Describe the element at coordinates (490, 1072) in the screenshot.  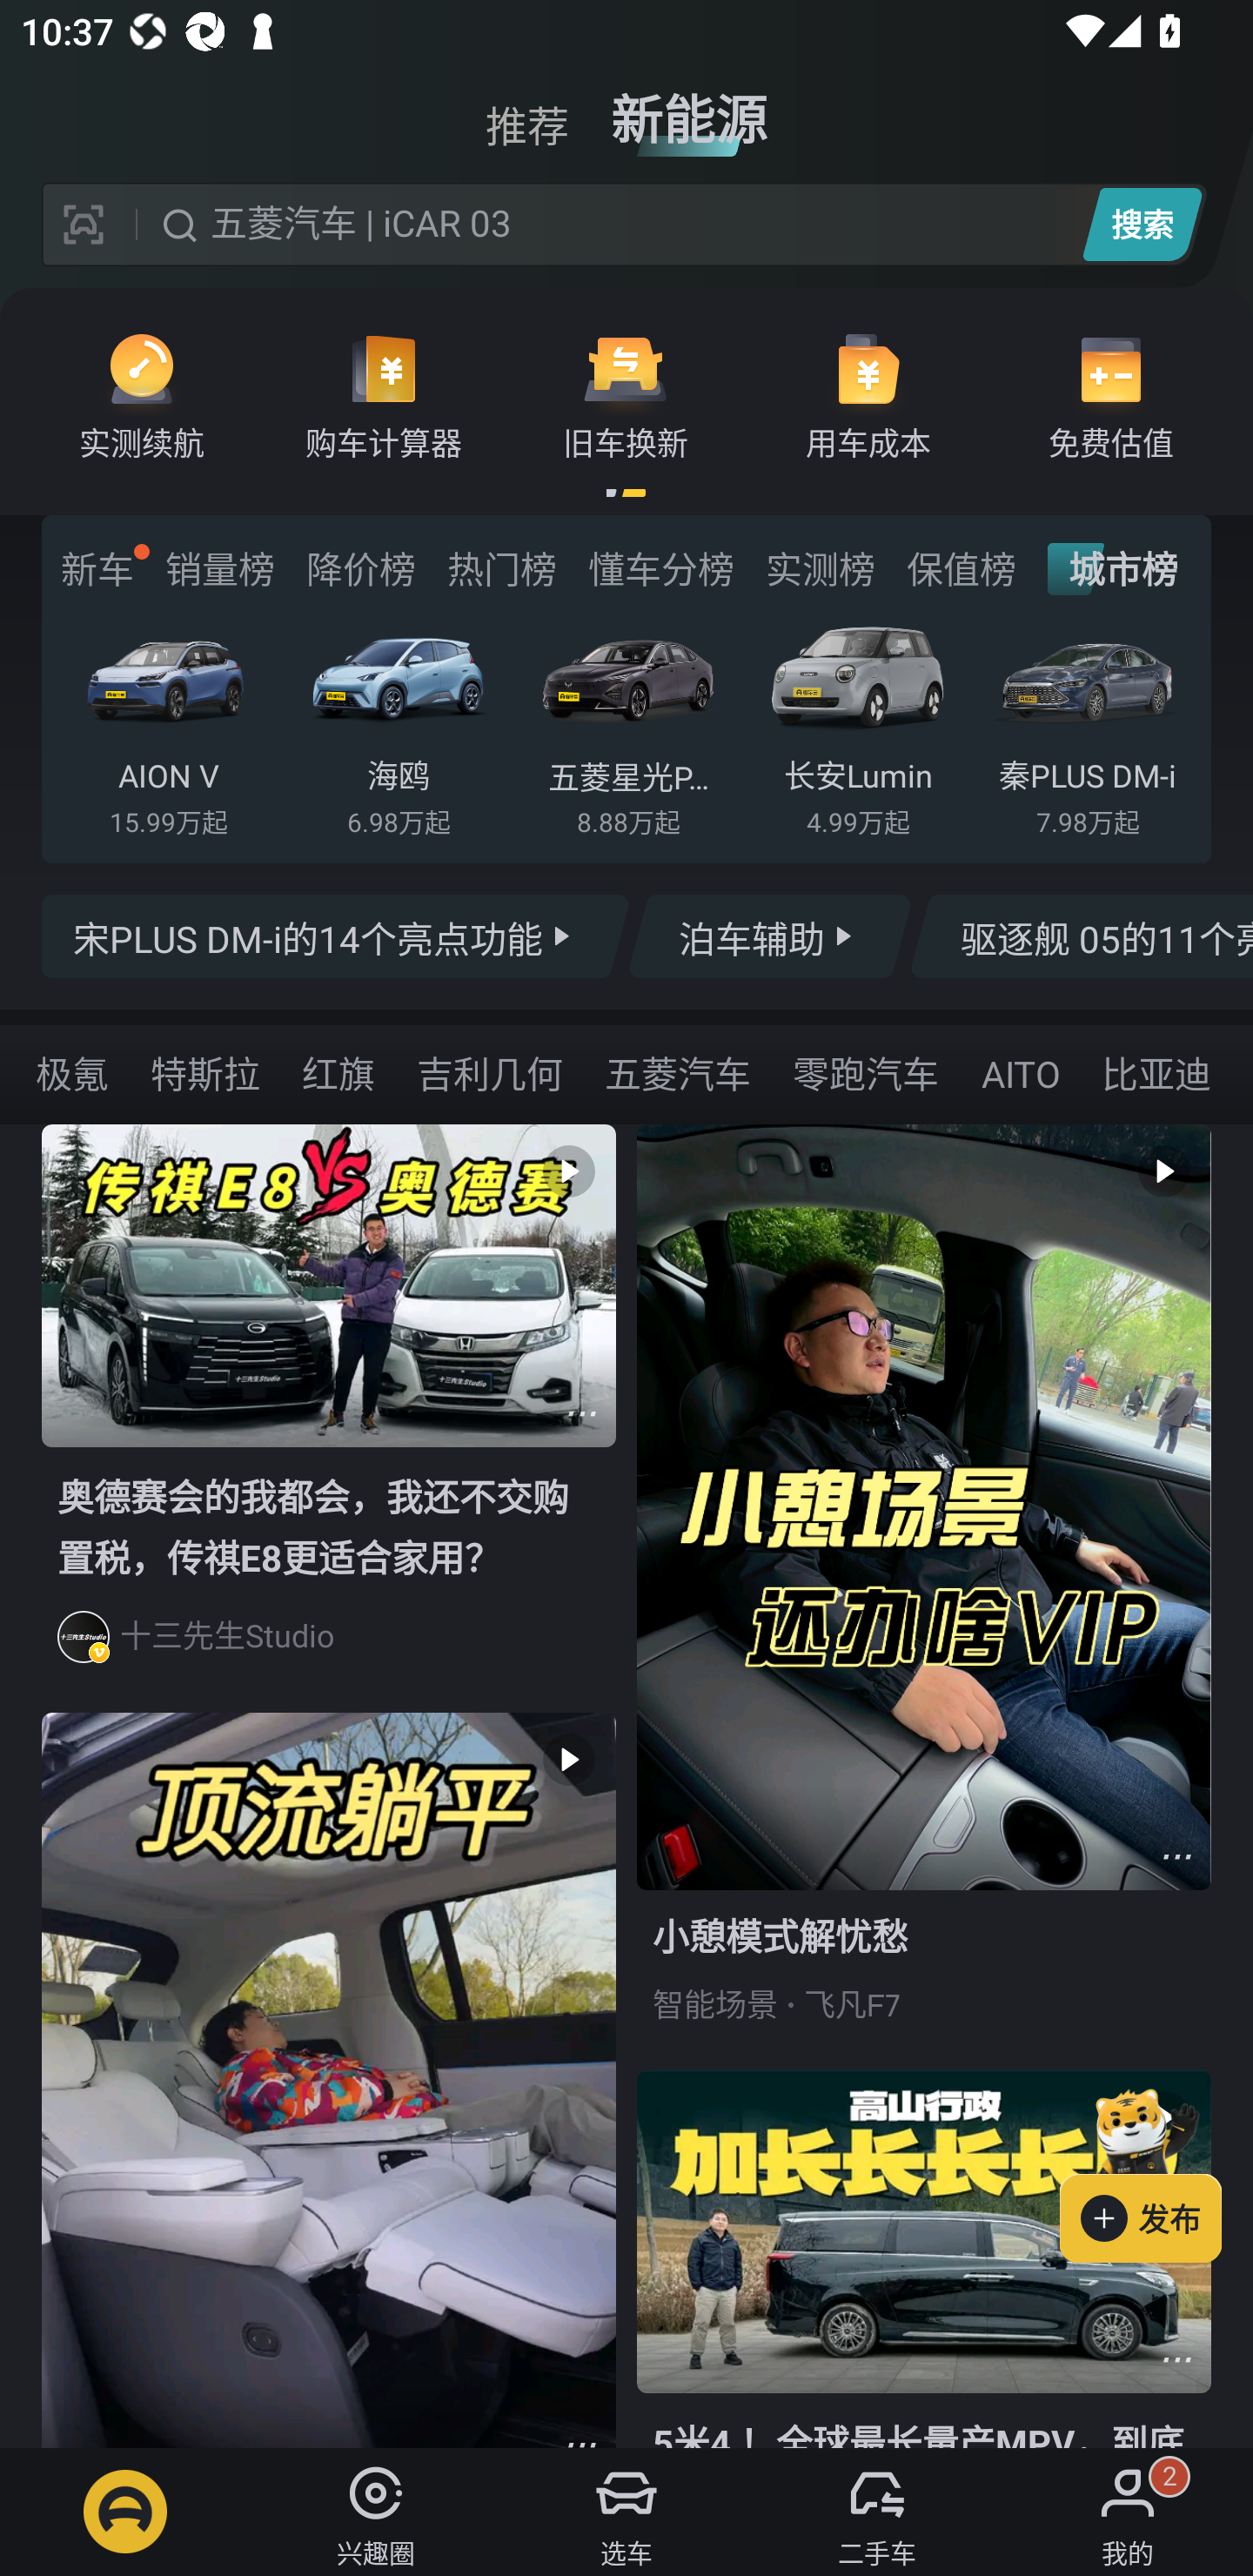
I see `吉利几何` at that location.